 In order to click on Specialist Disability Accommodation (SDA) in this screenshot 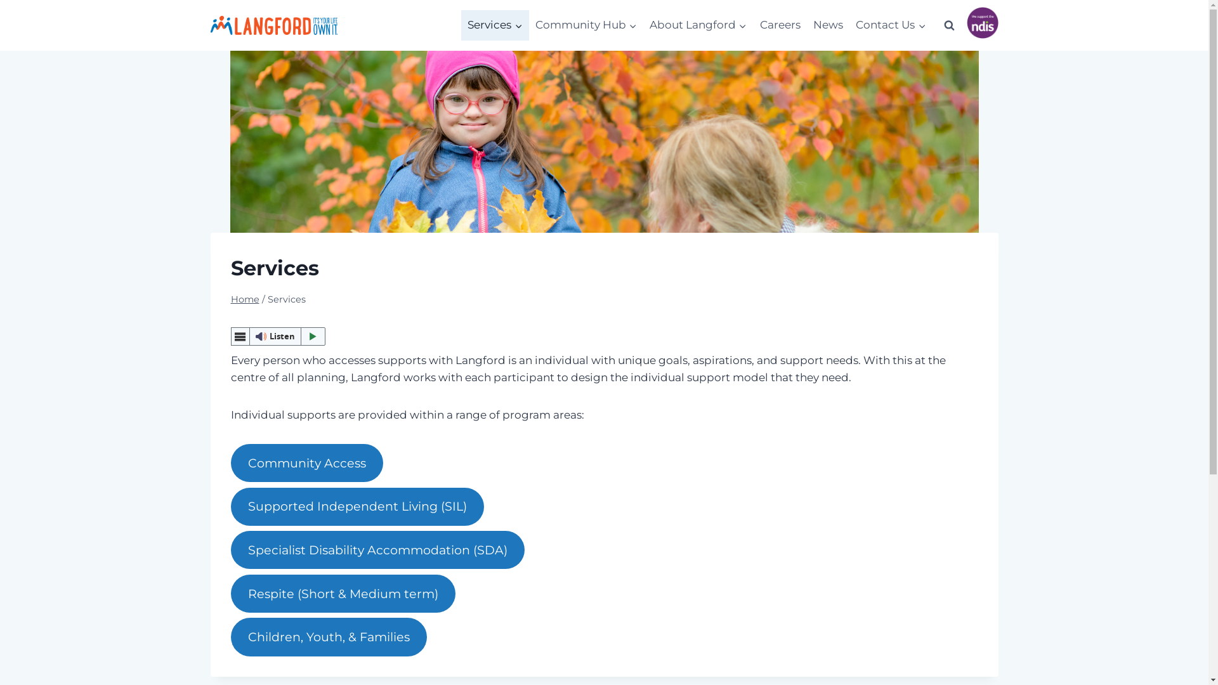, I will do `click(378, 550)`.